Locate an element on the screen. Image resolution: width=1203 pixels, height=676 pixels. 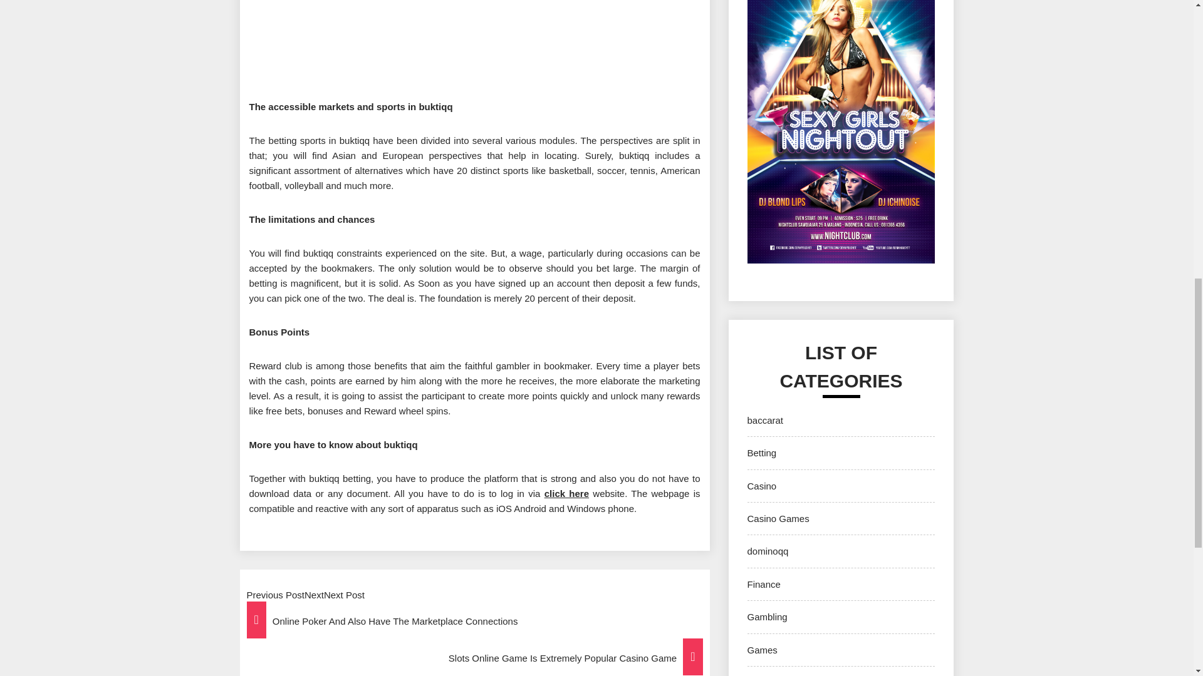
Casino is located at coordinates (761, 486).